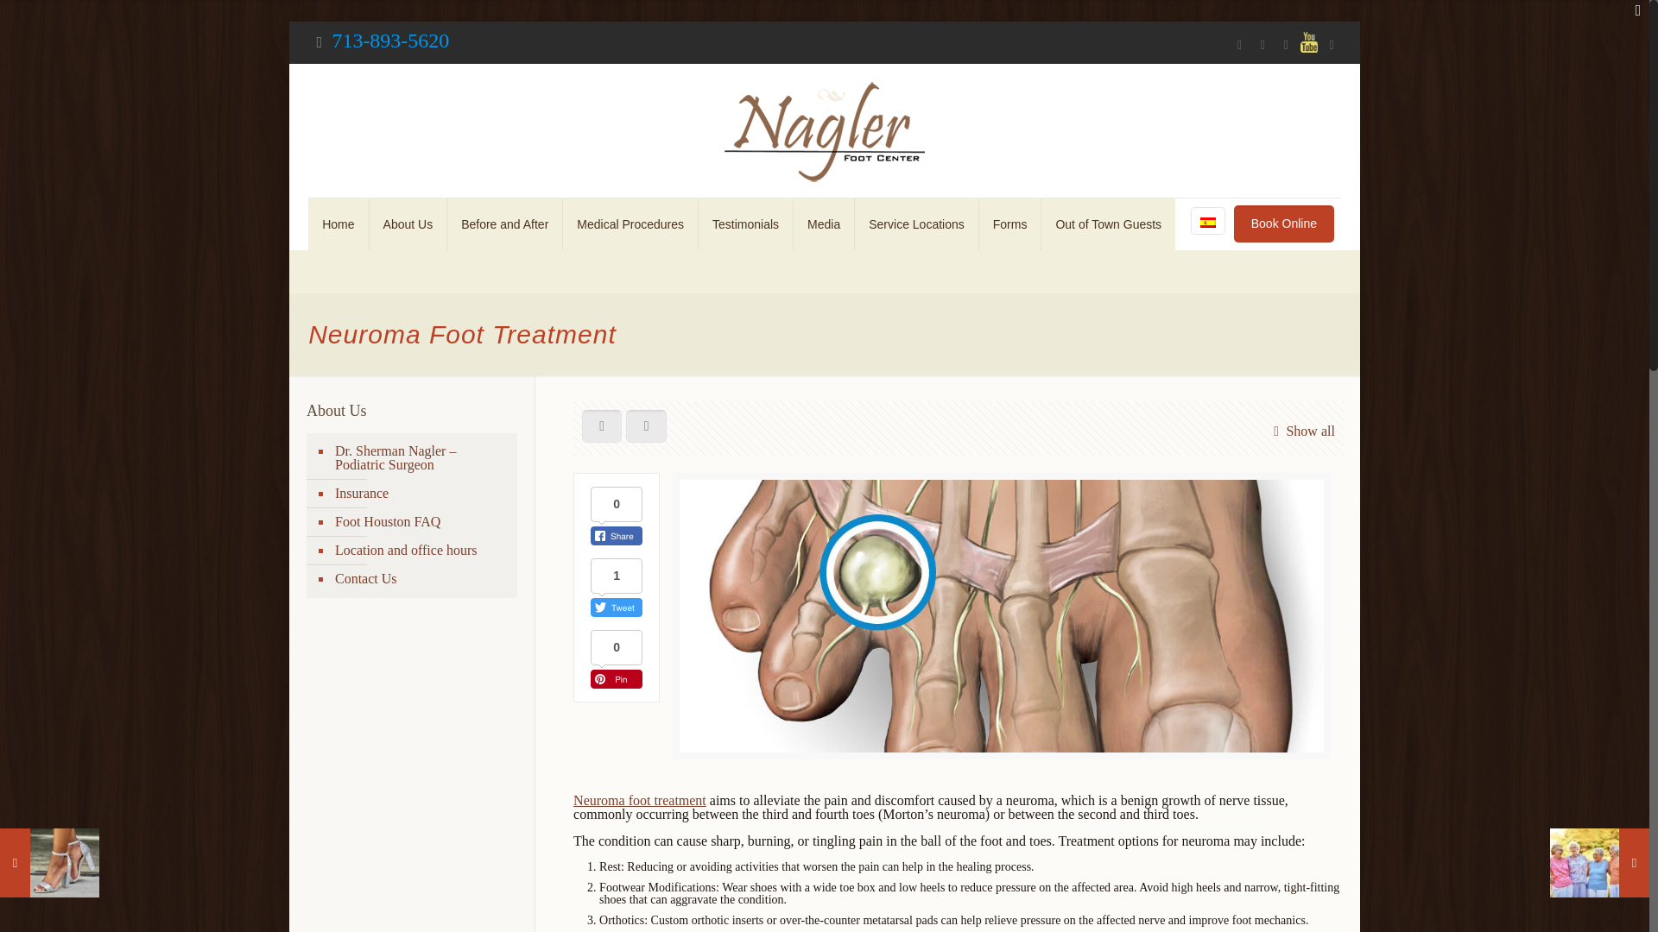 The height and width of the screenshot is (932, 1658). I want to click on Facebook, so click(1238, 45).